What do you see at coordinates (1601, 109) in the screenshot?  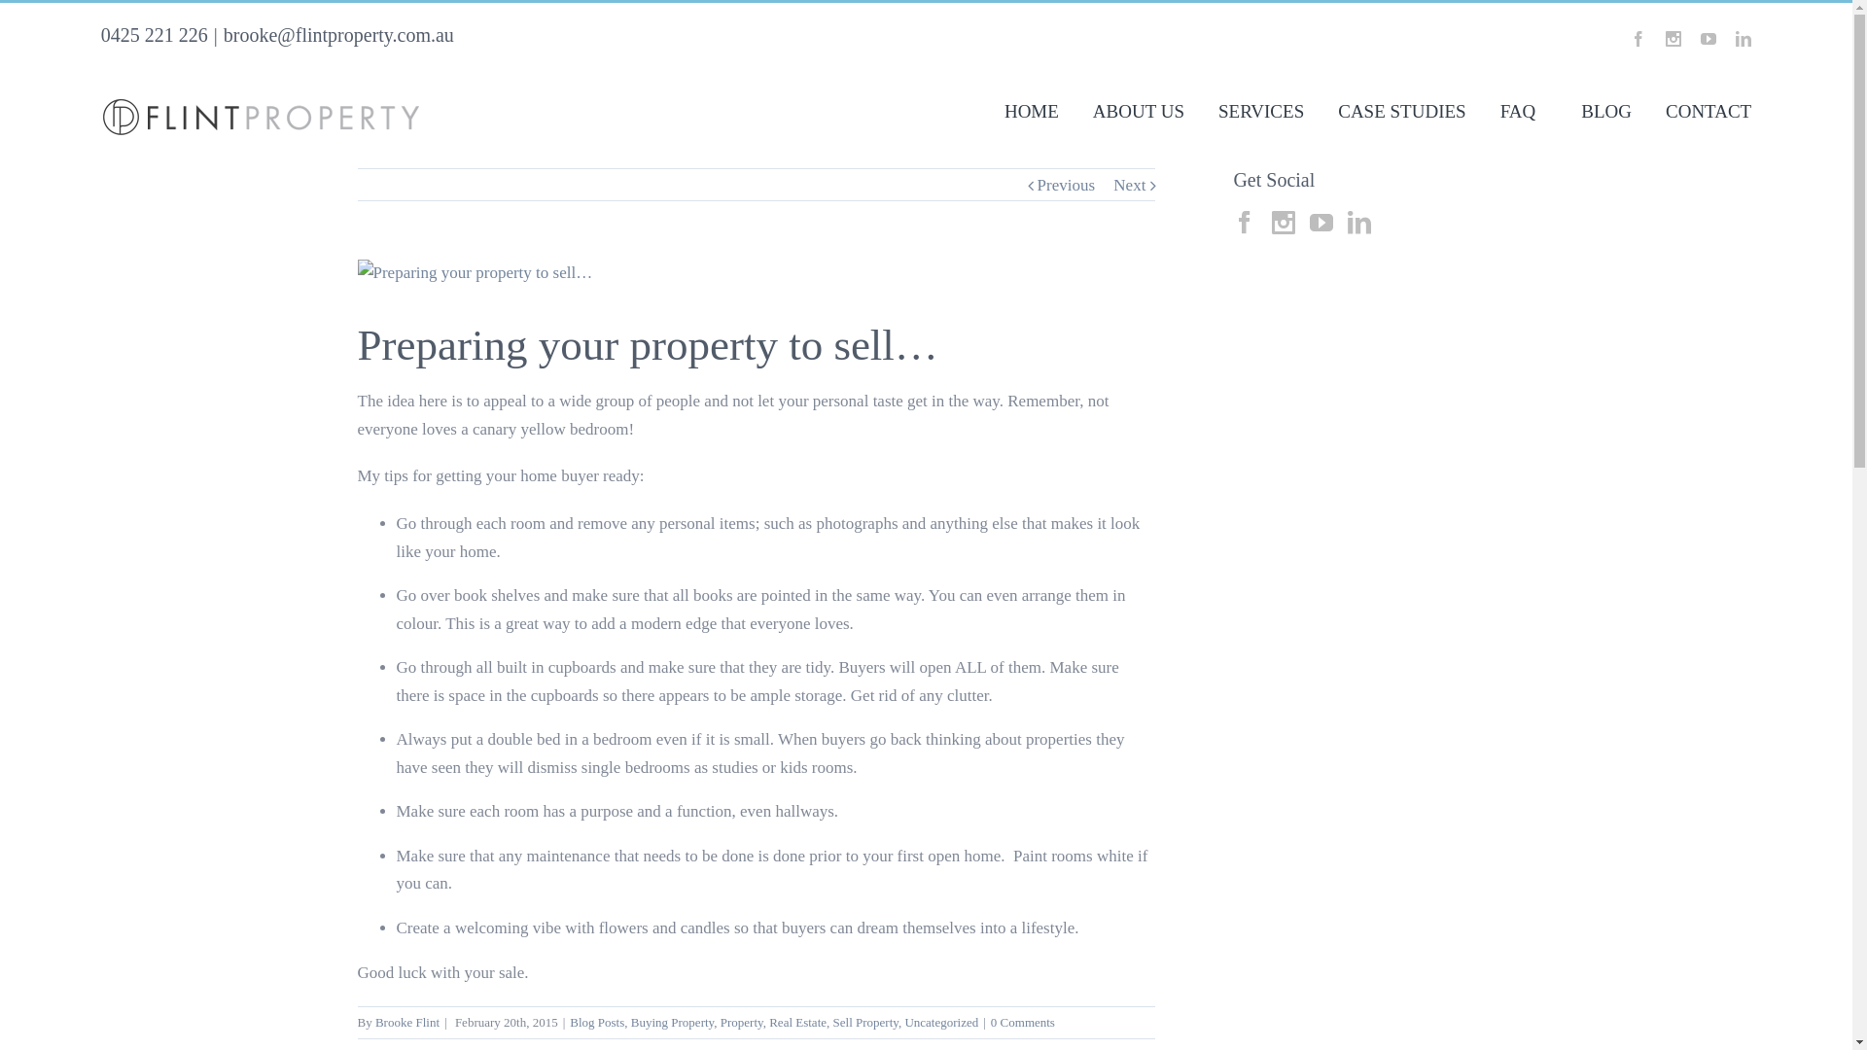 I see `BLOG` at bounding box center [1601, 109].